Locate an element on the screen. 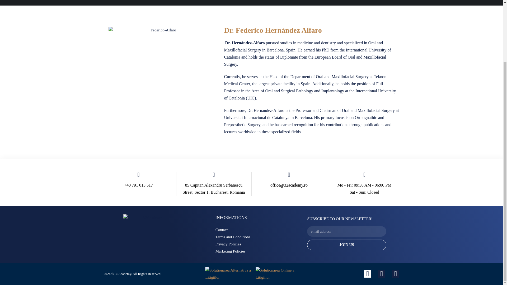  Privacy Policies is located at coordinates (246, 244).